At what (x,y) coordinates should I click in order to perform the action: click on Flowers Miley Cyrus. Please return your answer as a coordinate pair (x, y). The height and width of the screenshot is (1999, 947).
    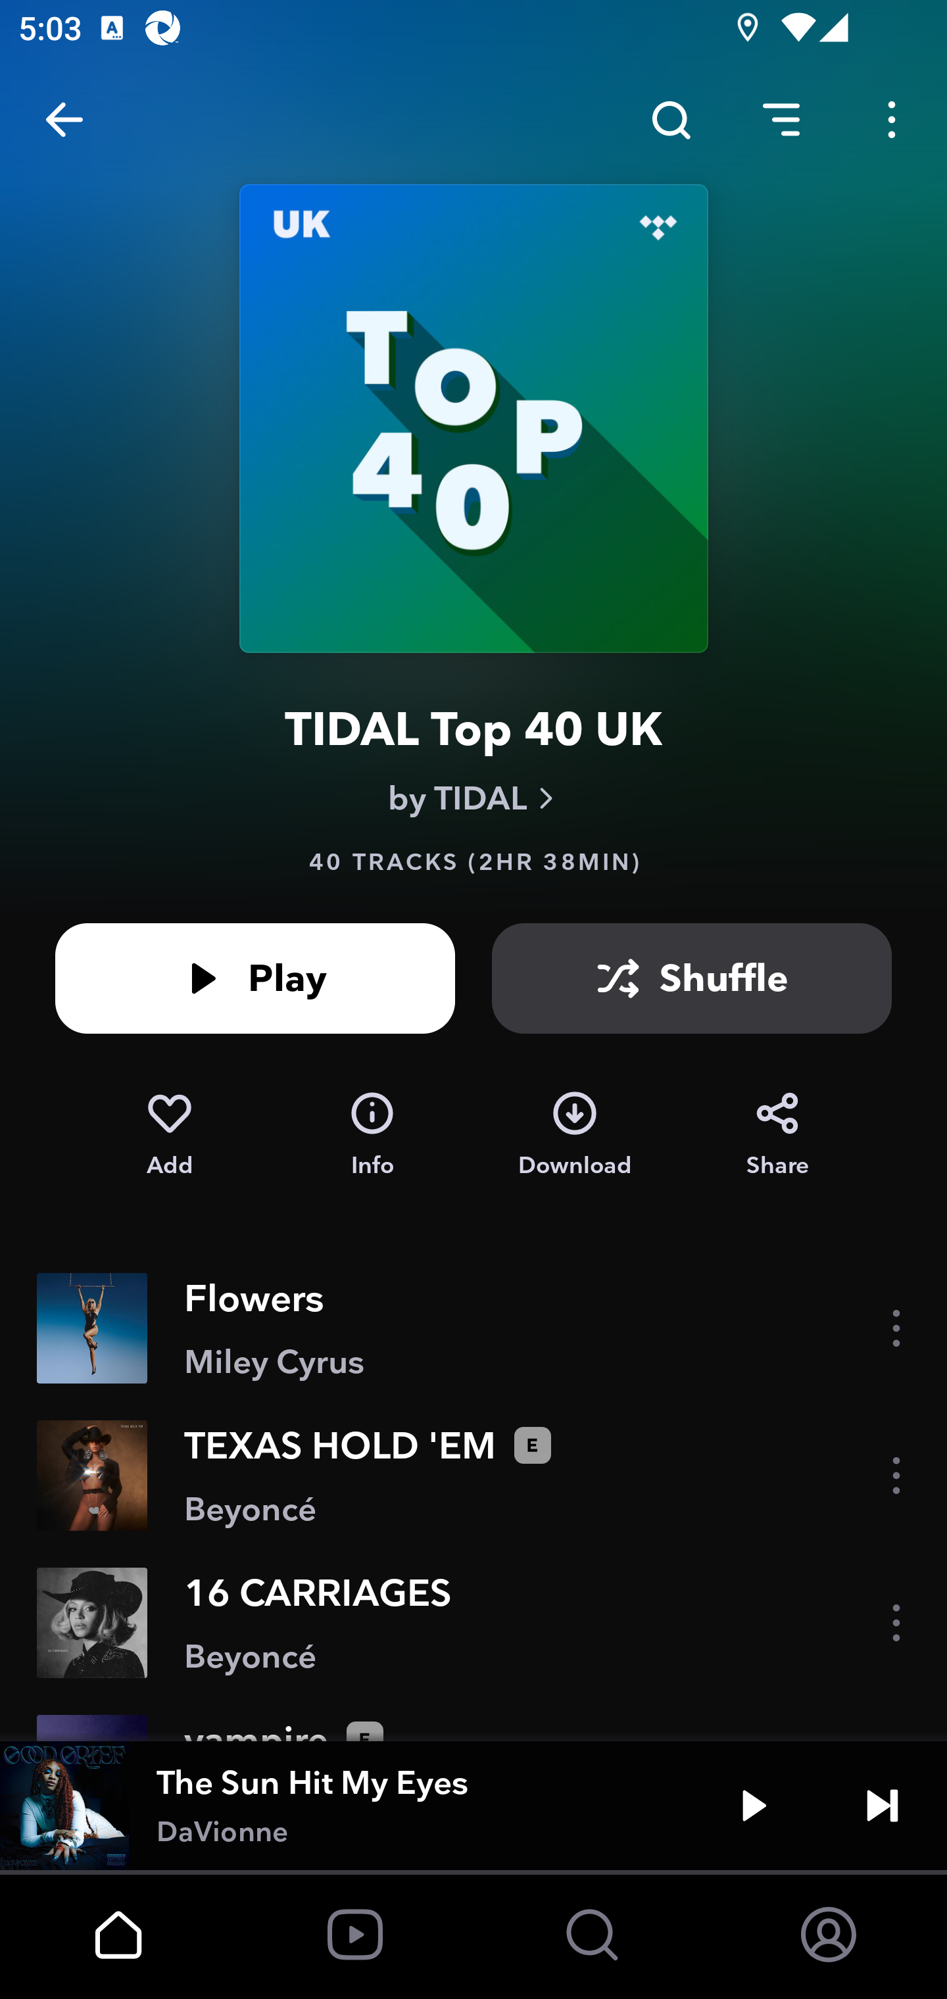
    Looking at the image, I should click on (473, 1328).